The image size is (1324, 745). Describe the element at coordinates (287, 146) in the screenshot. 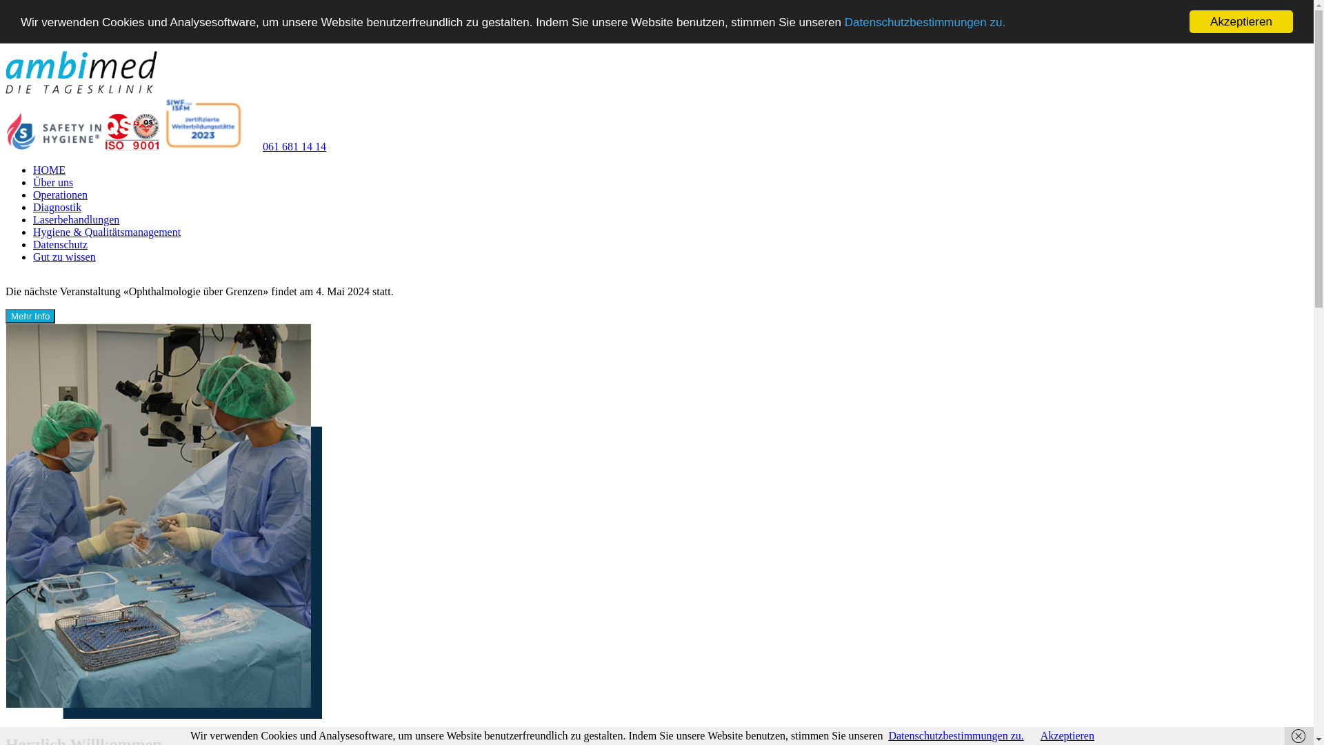

I see `061 681 14 14` at that location.